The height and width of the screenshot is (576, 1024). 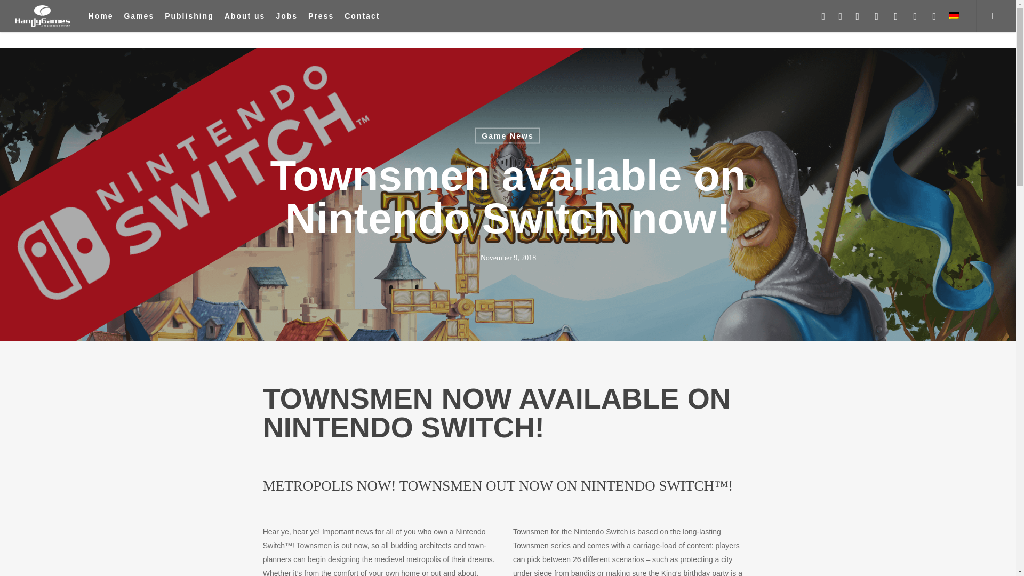 What do you see at coordinates (995, 16) in the screenshot?
I see `search` at bounding box center [995, 16].